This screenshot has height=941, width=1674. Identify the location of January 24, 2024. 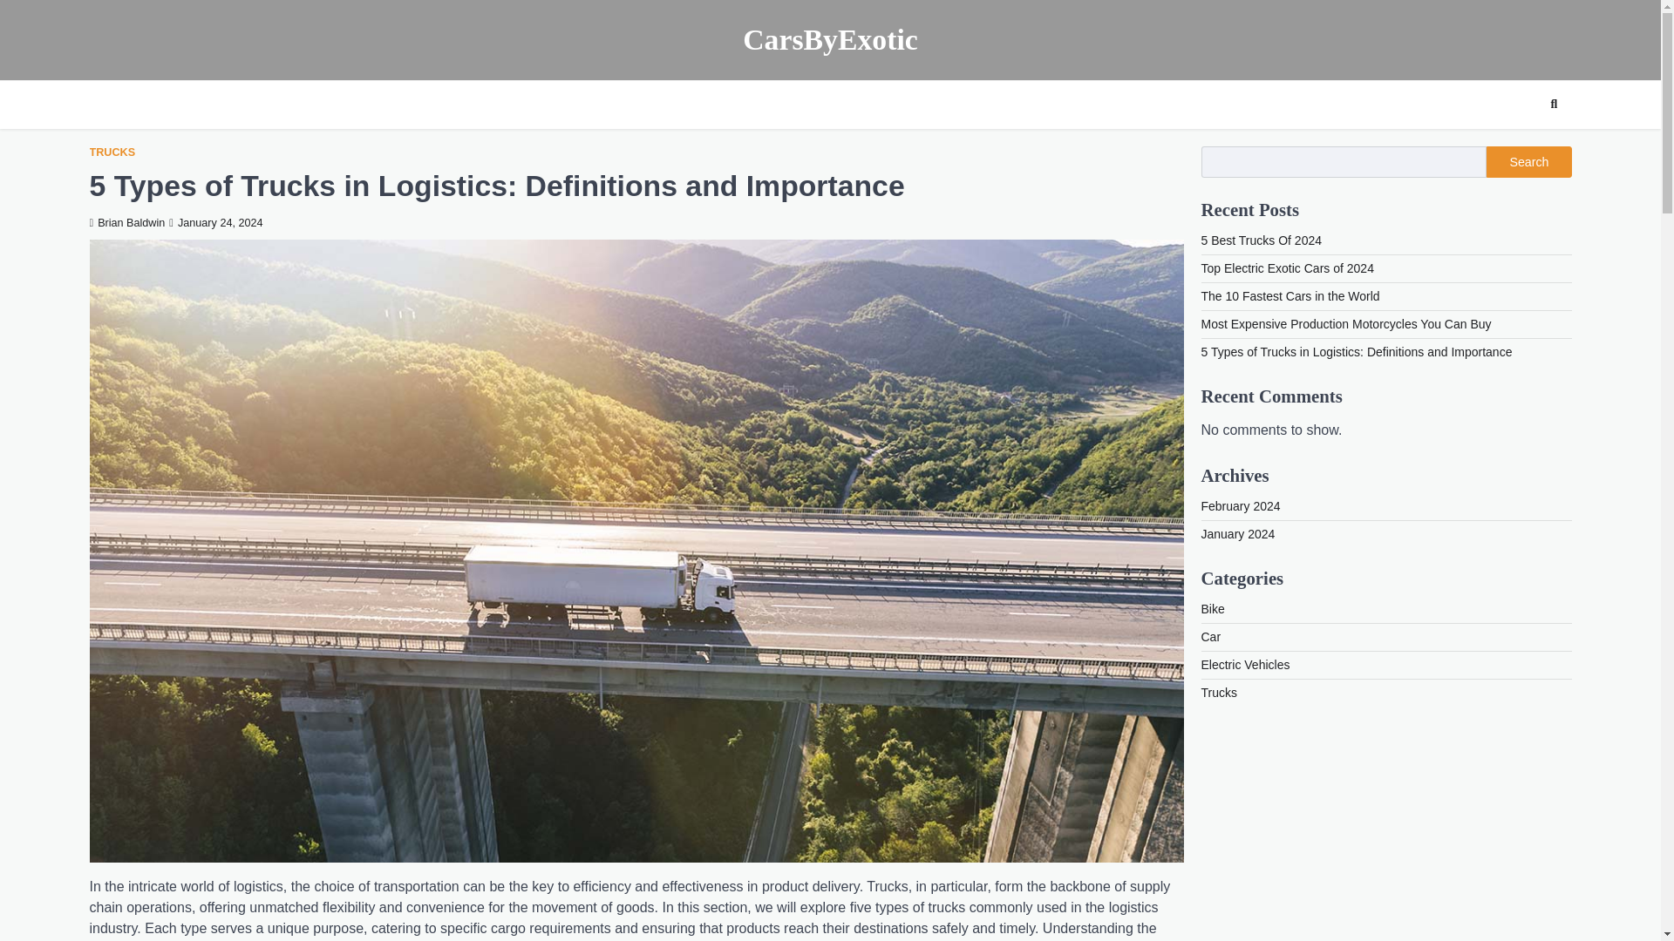
(215, 223).